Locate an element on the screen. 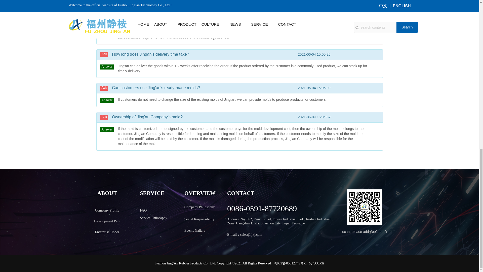 This screenshot has width=483, height=272. Events Gallery is located at coordinates (195, 230).